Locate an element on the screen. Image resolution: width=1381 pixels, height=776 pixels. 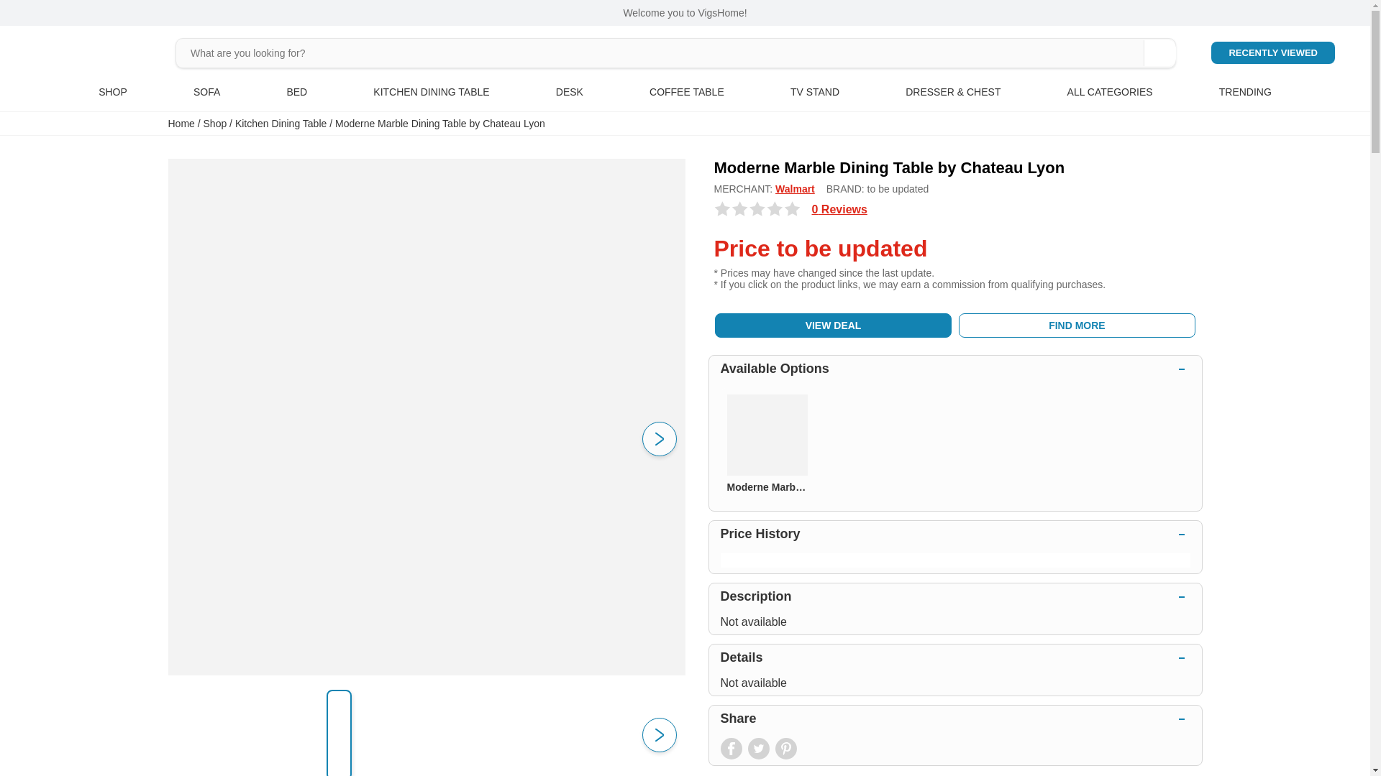
Home is located at coordinates (181, 124).